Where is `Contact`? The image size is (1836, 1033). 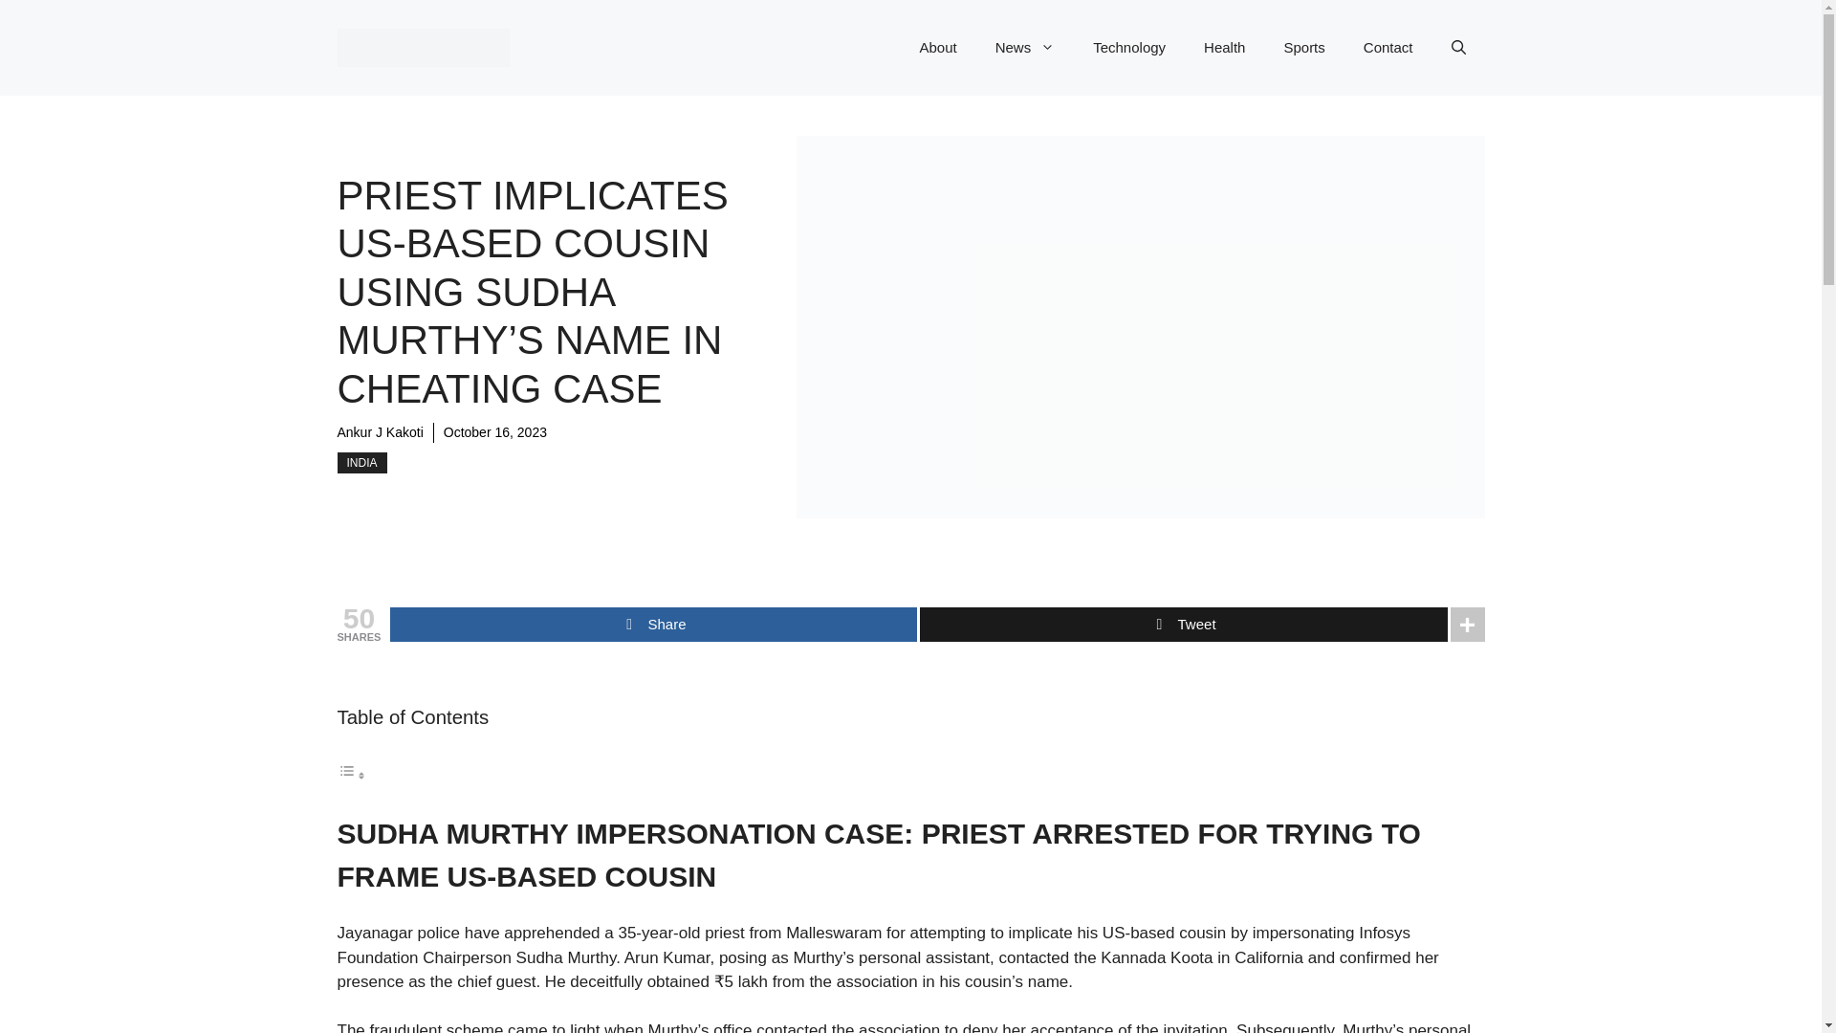 Contact is located at coordinates (1388, 48).